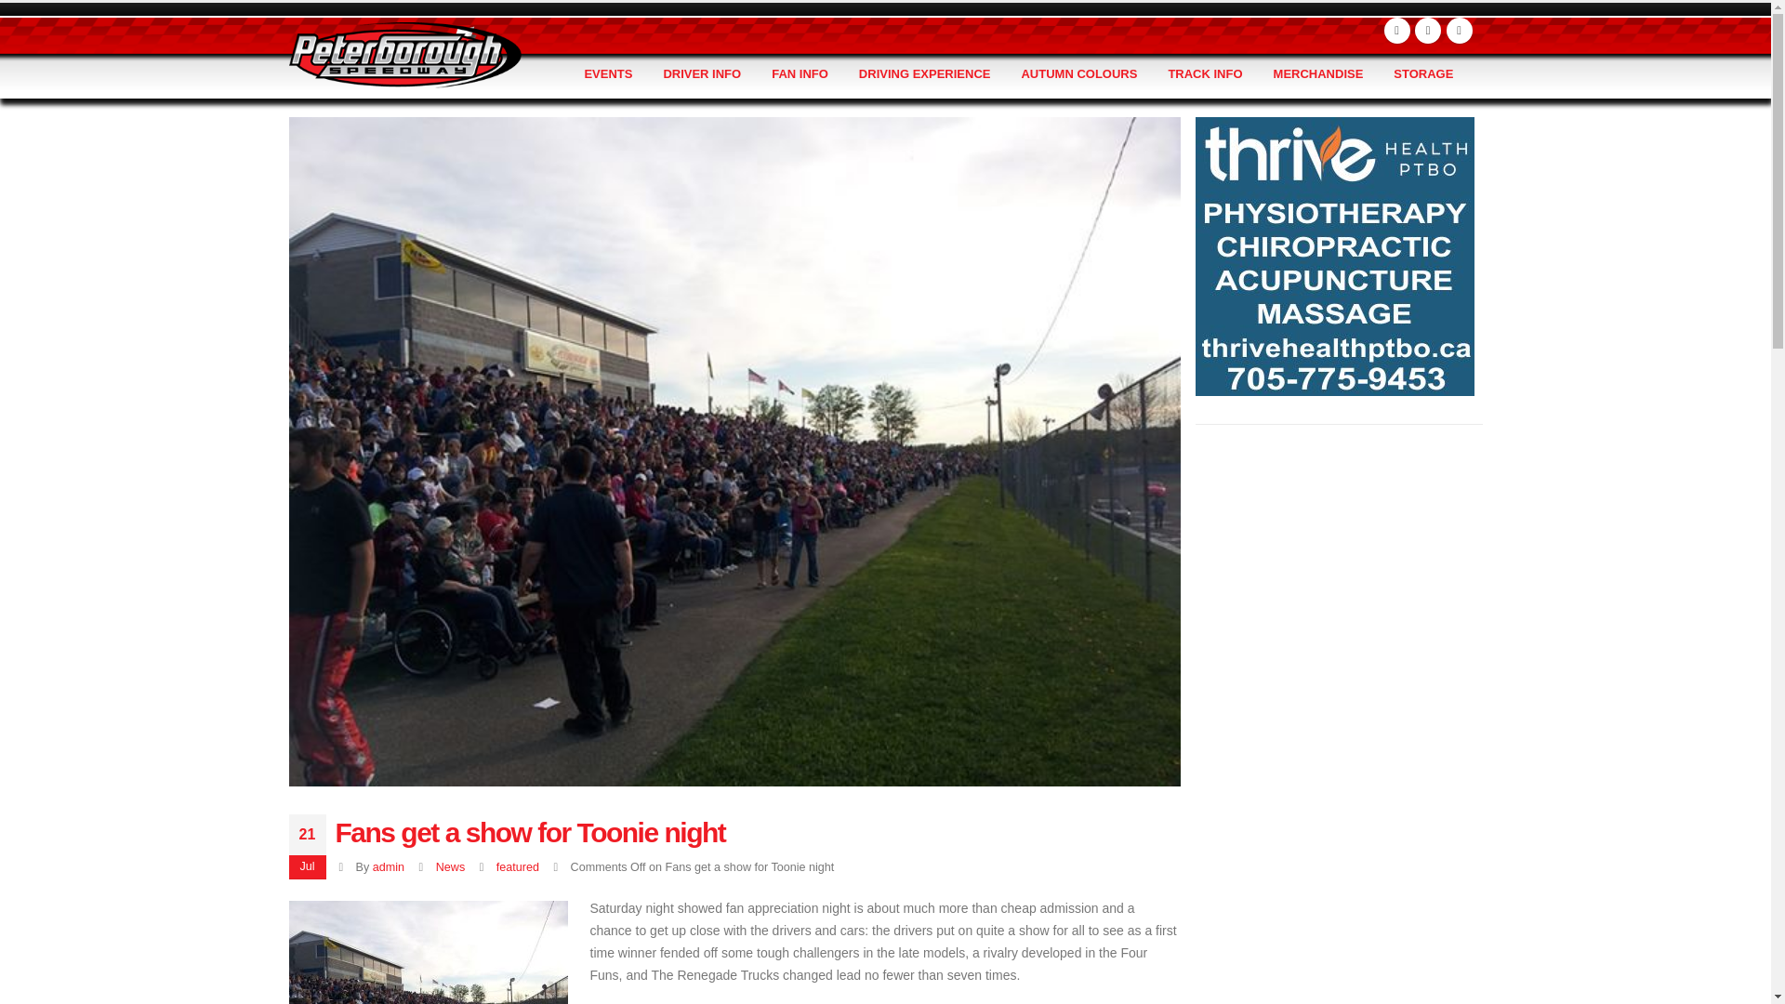  Describe the element at coordinates (701, 74) in the screenshot. I see `DRIVER INFO` at that location.